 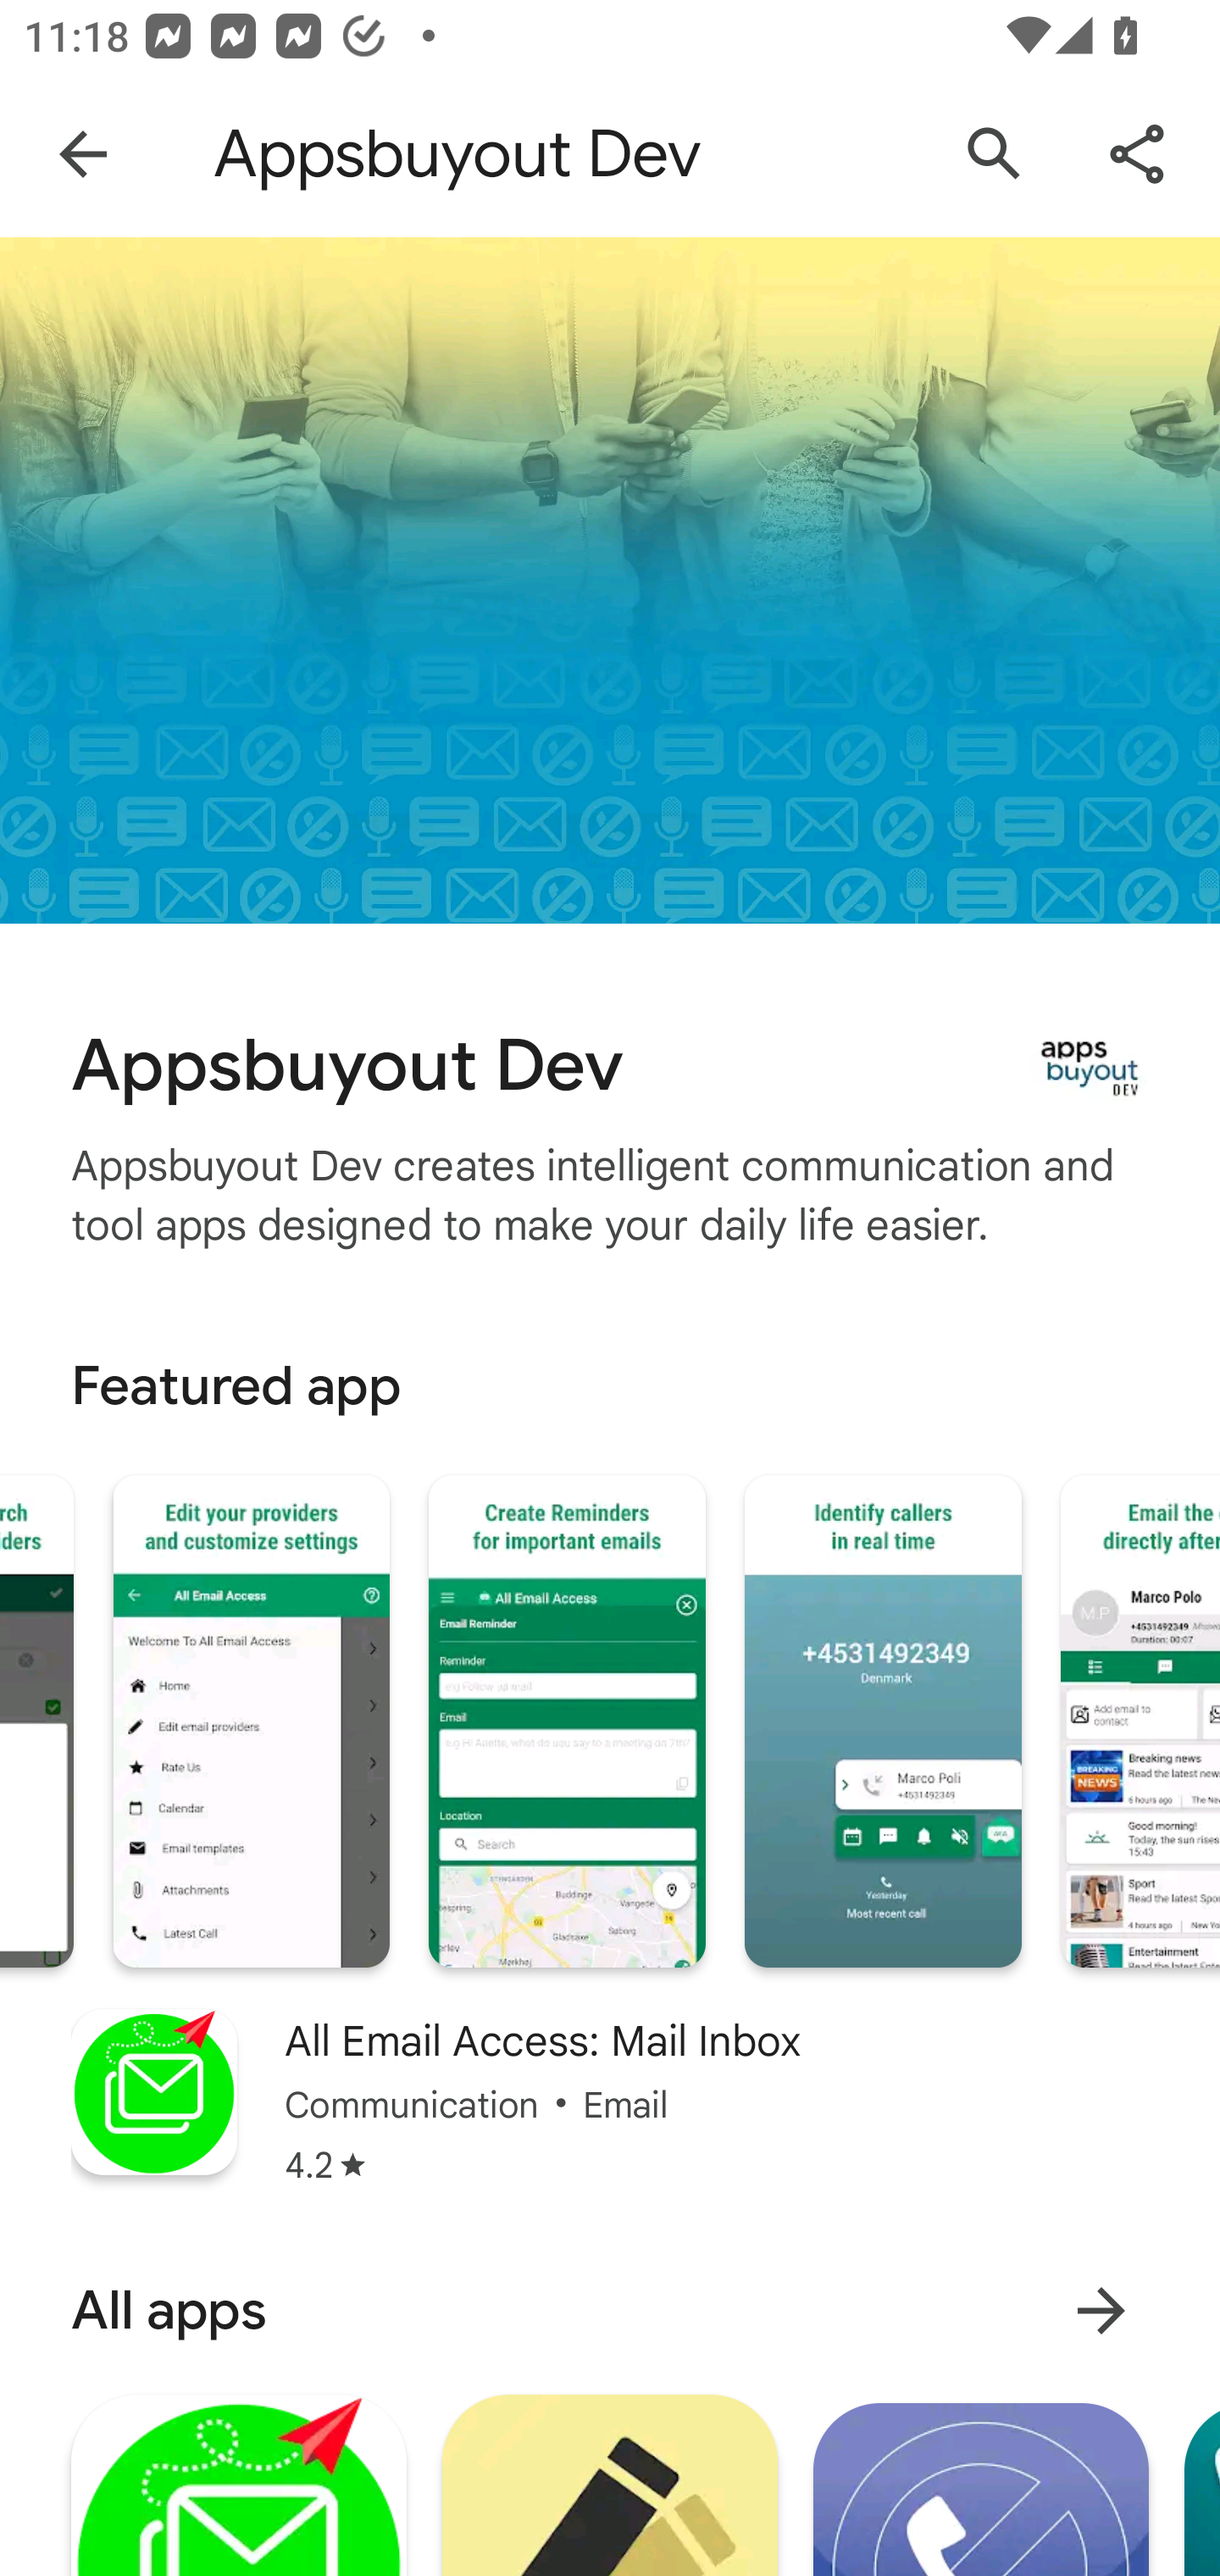 What do you see at coordinates (883, 1722) in the screenshot?
I see `Screenshot "6" of "7"` at bounding box center [883, 1722].